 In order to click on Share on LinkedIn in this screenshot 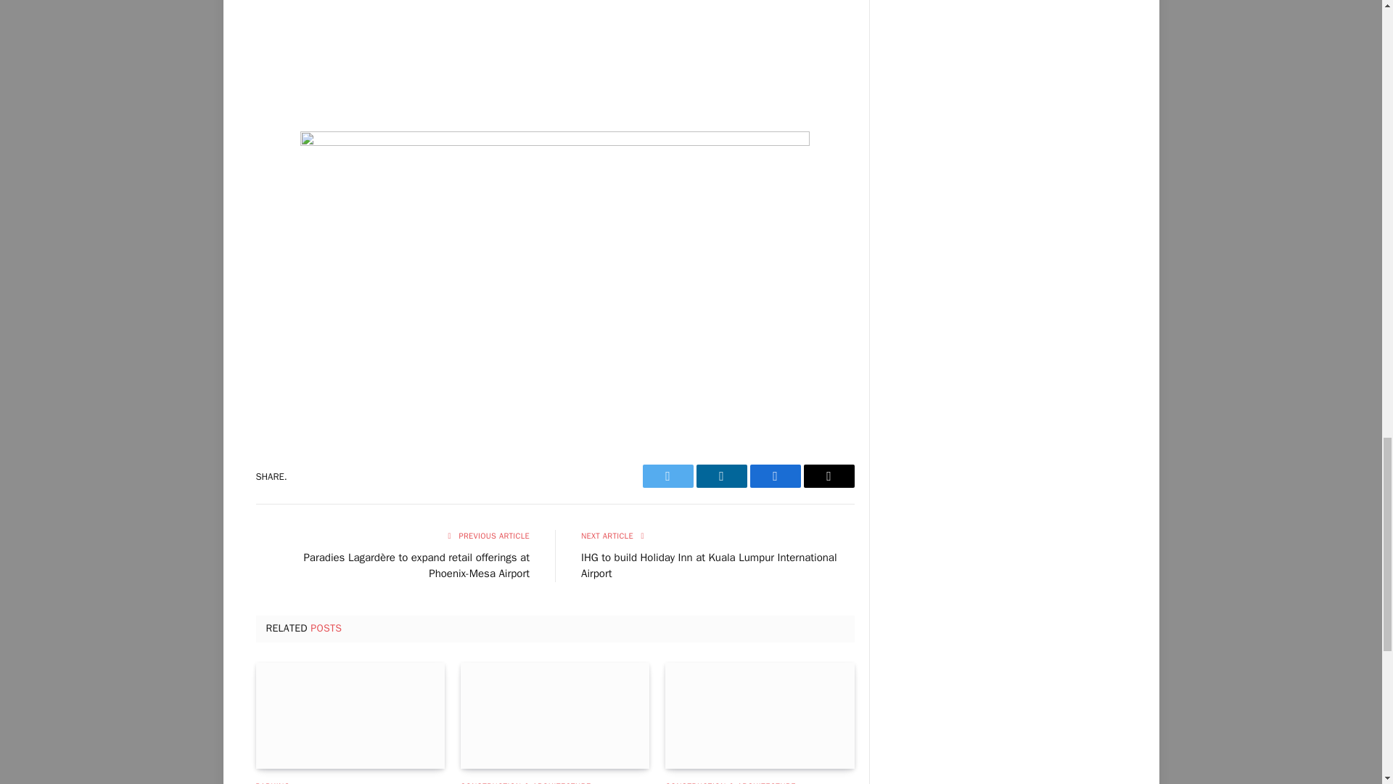, I will do `click(721, 476)`.